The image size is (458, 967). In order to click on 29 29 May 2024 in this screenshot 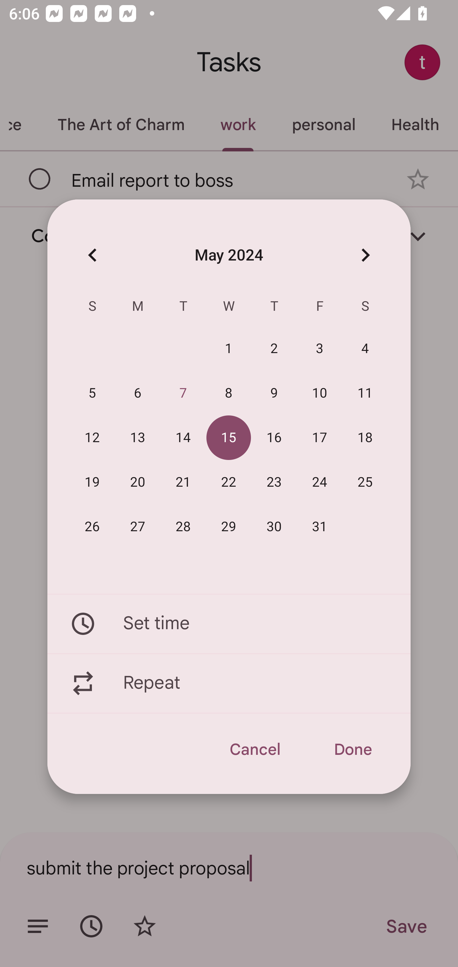, I will do `click(229, 527)`.